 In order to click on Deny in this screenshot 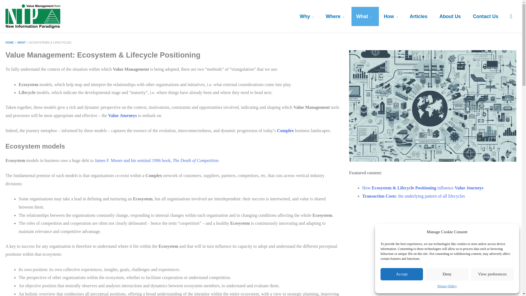, I will do `click(447, 274)`.